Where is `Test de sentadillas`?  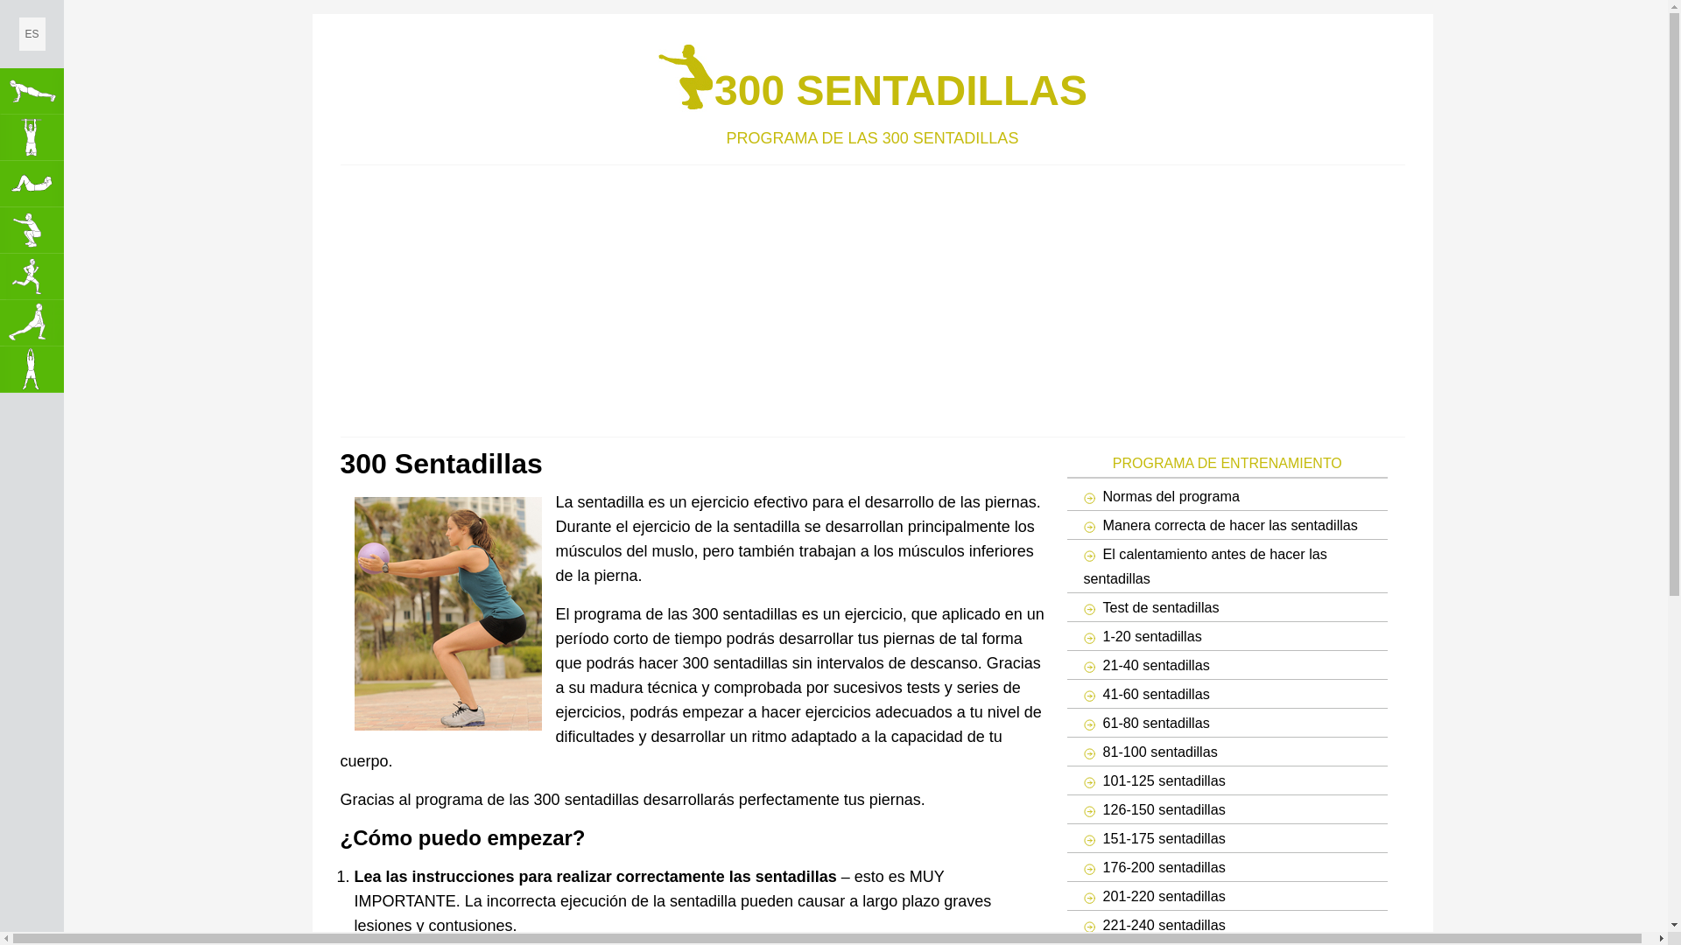
Test de sentadillas is located at coordinates (1227, 607).